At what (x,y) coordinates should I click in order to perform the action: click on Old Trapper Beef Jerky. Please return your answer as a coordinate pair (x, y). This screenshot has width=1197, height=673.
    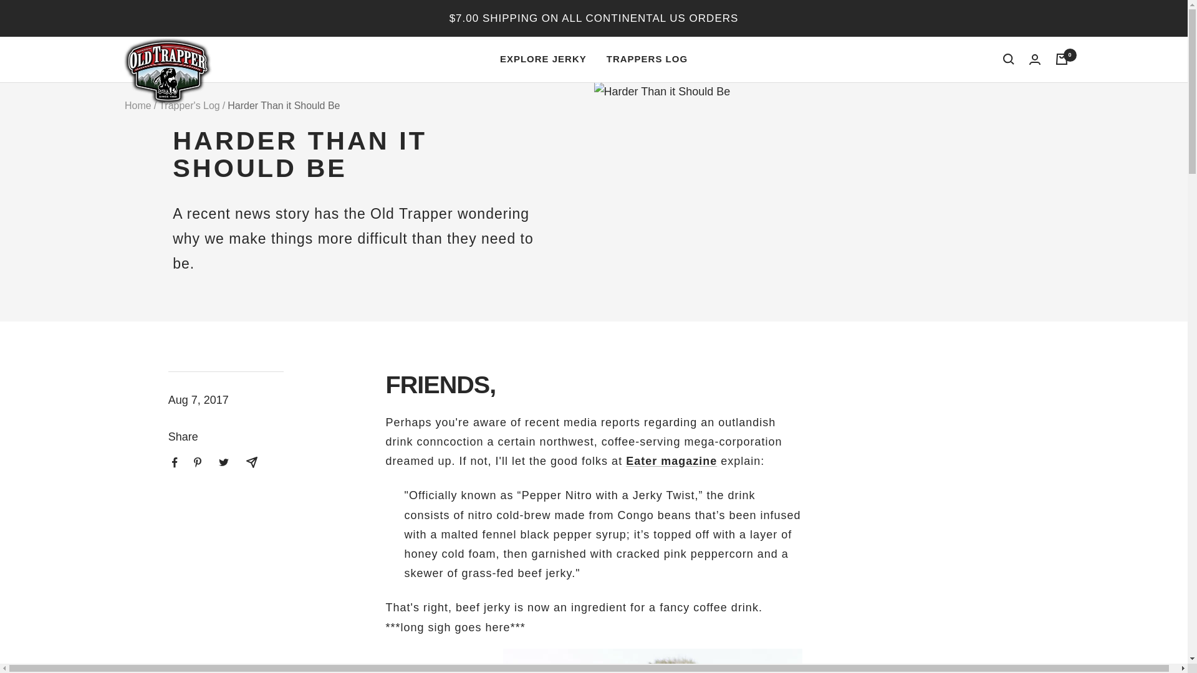
    Looking at the image, I should click on (166, 70).